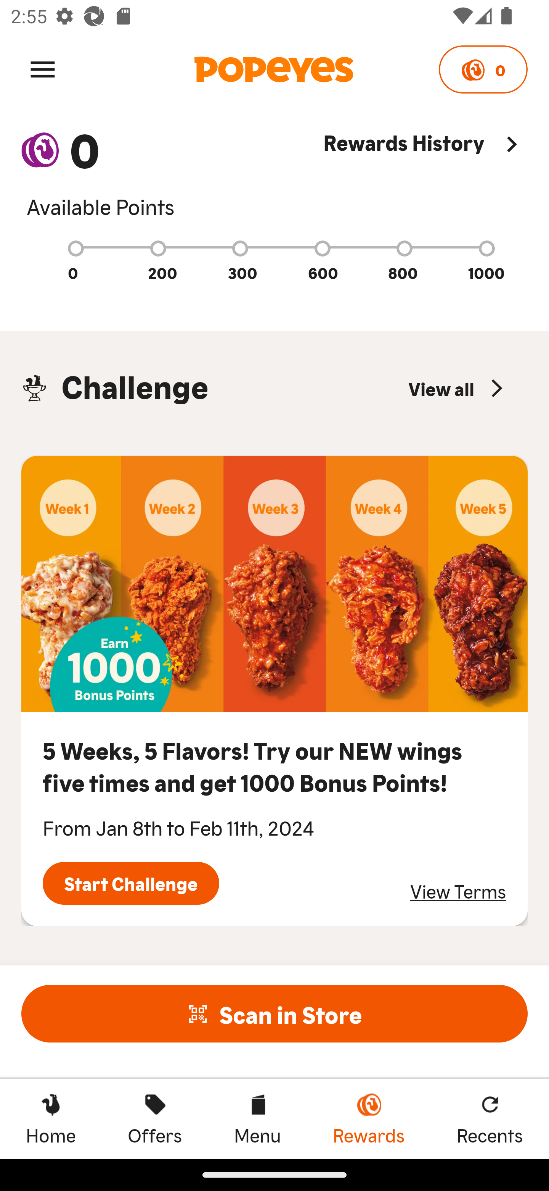 Image resolution: width=549 pixels, height=1191 pixels. Describe the element at coordinates (274, 1013) in the screenshot. I see `Scan in Store  Scan in Store` at that location.